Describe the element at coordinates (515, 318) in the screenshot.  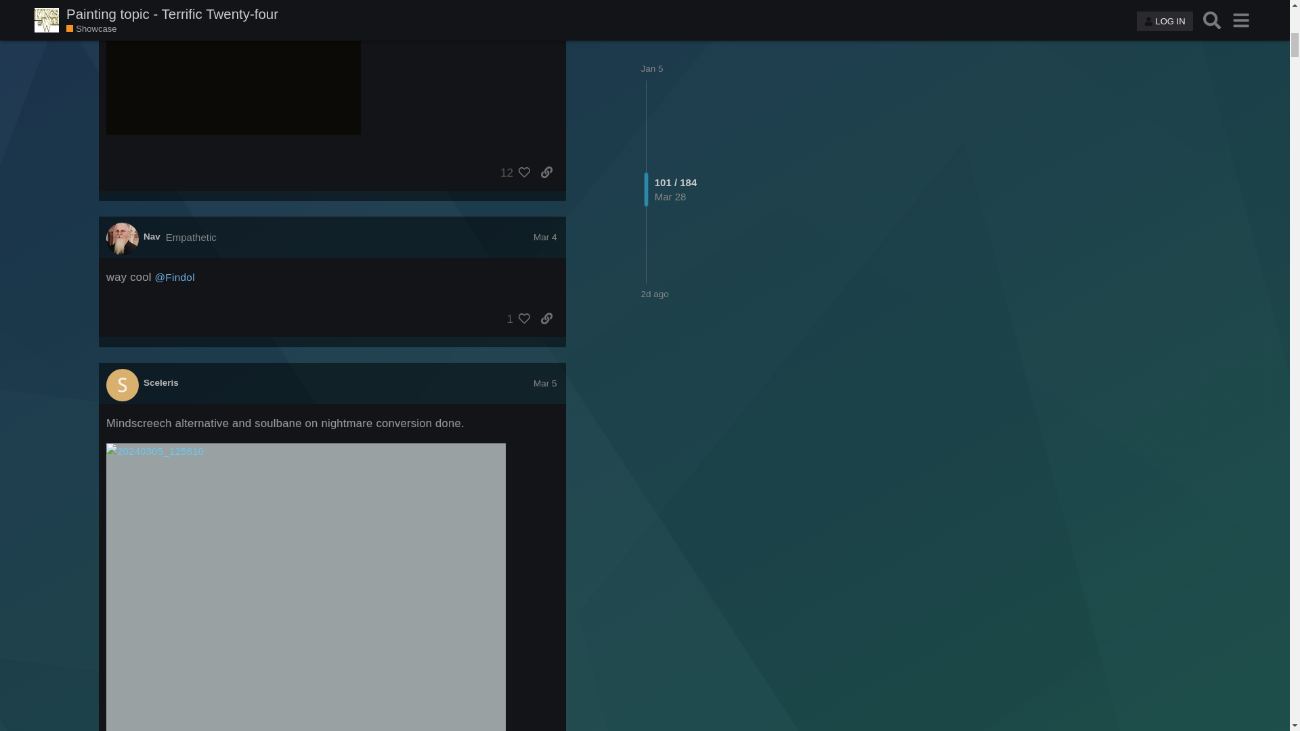
I see `1` at that location.